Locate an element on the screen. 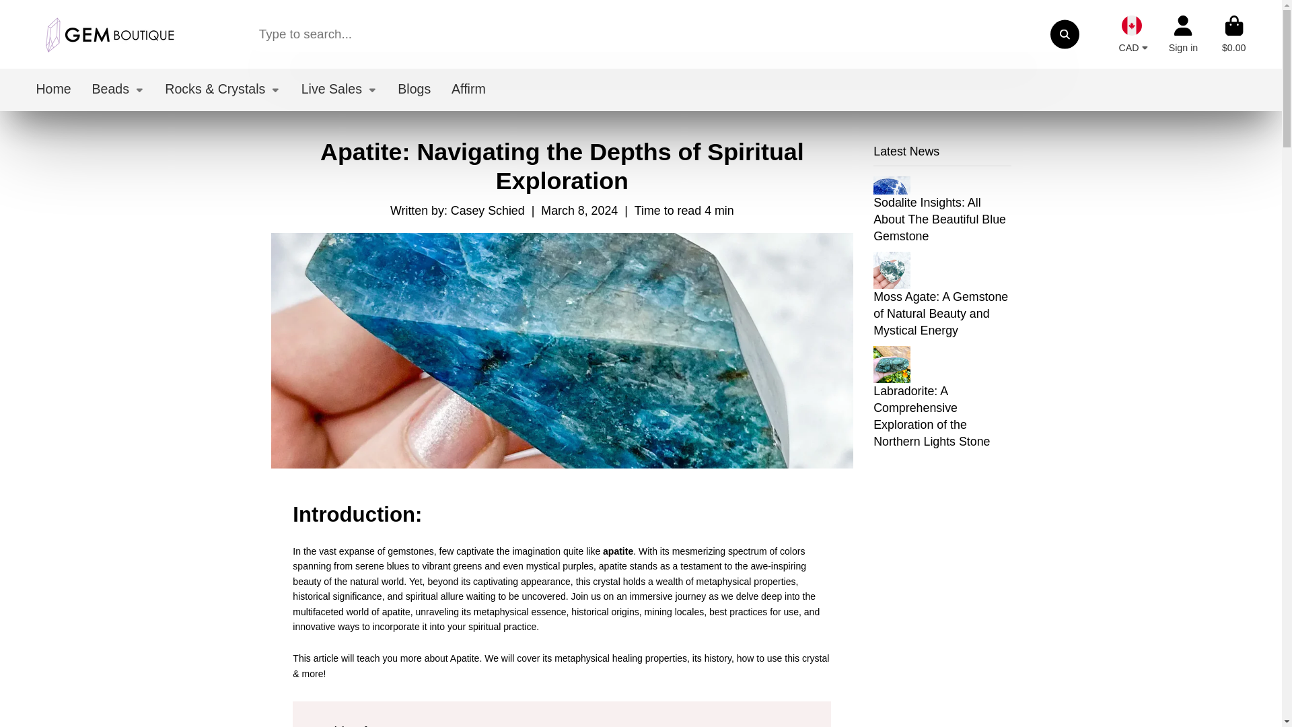  Logo is located at coordinates (109, 34).